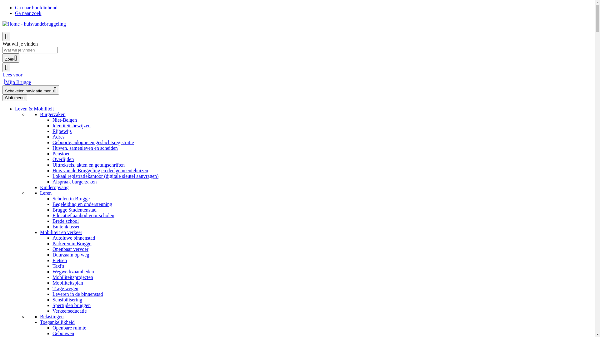 The image size is (600, 337). I want to click on Taxi's, so click(58, 266).